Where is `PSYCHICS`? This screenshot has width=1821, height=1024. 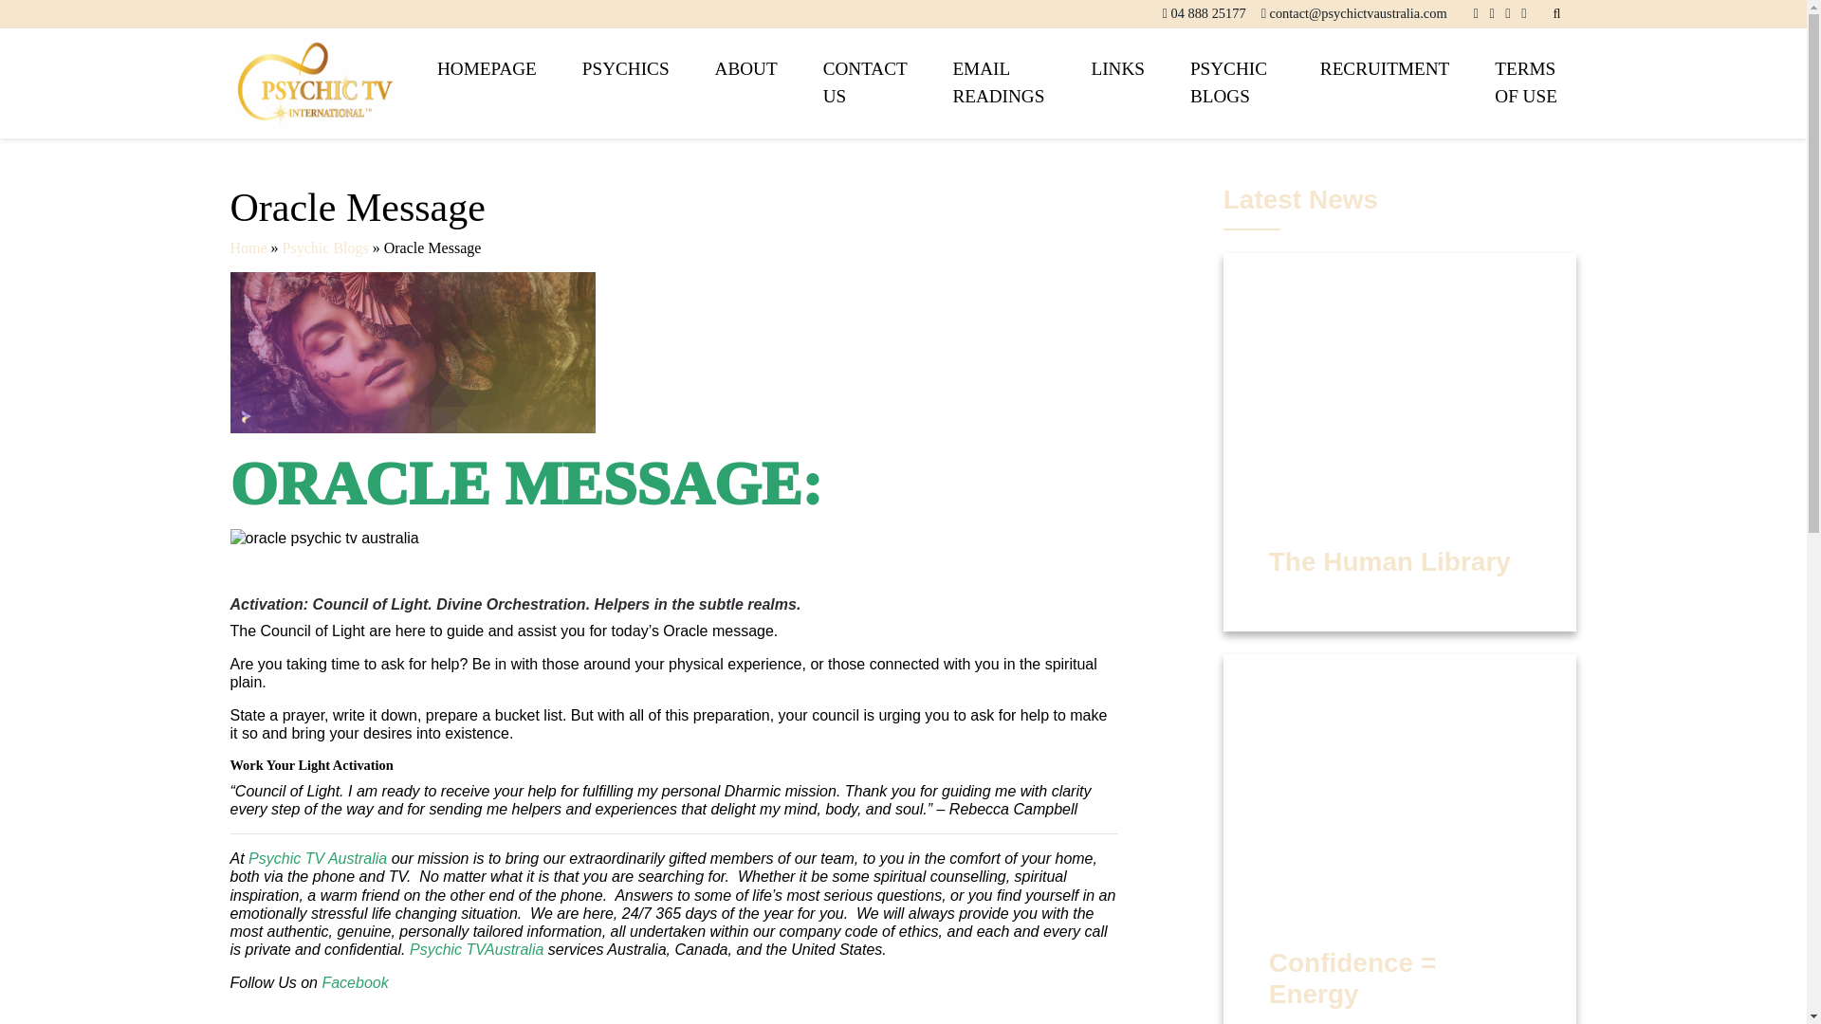
PSYCHICS is located at coordinates (625, 69).